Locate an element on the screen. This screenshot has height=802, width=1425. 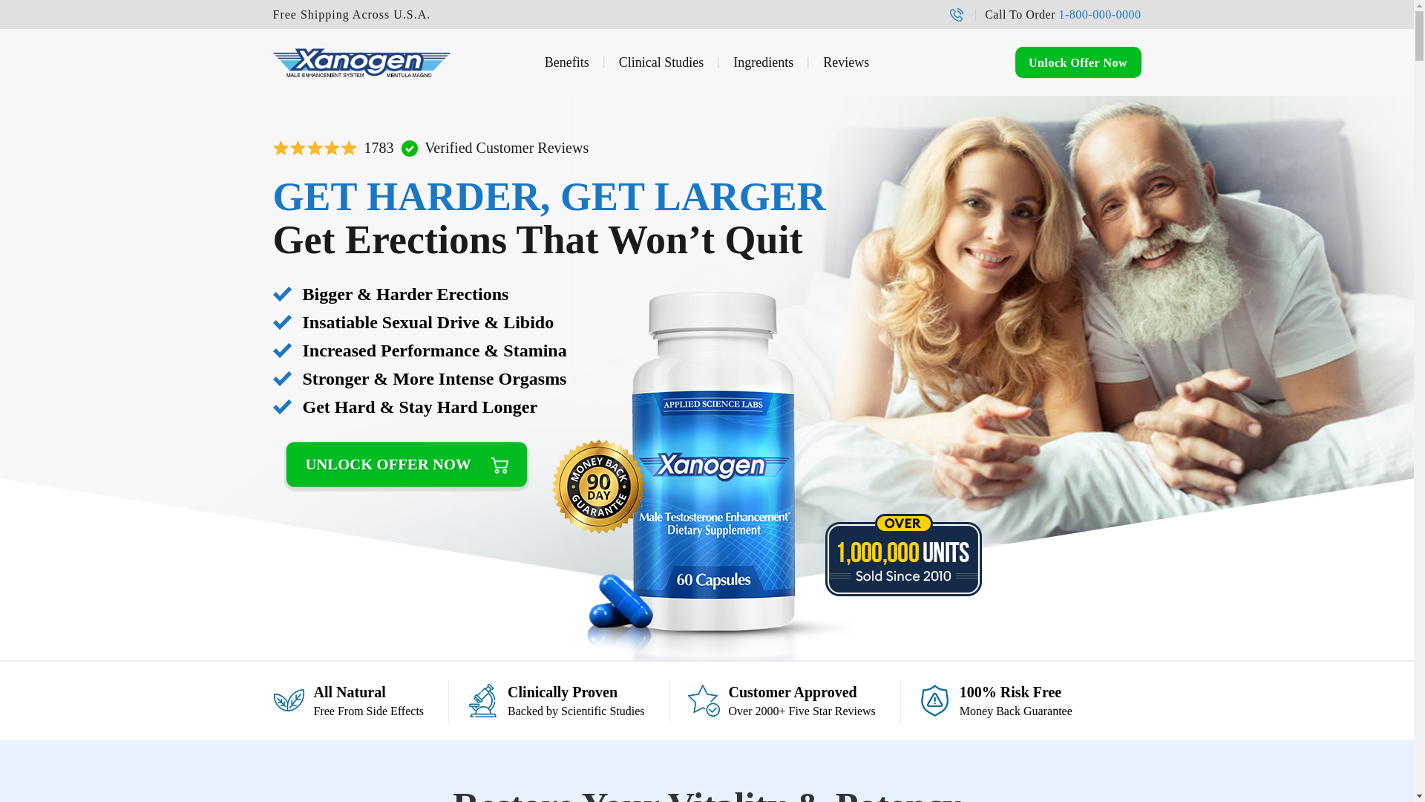
Ingredients is located at coordinates (846, 62).